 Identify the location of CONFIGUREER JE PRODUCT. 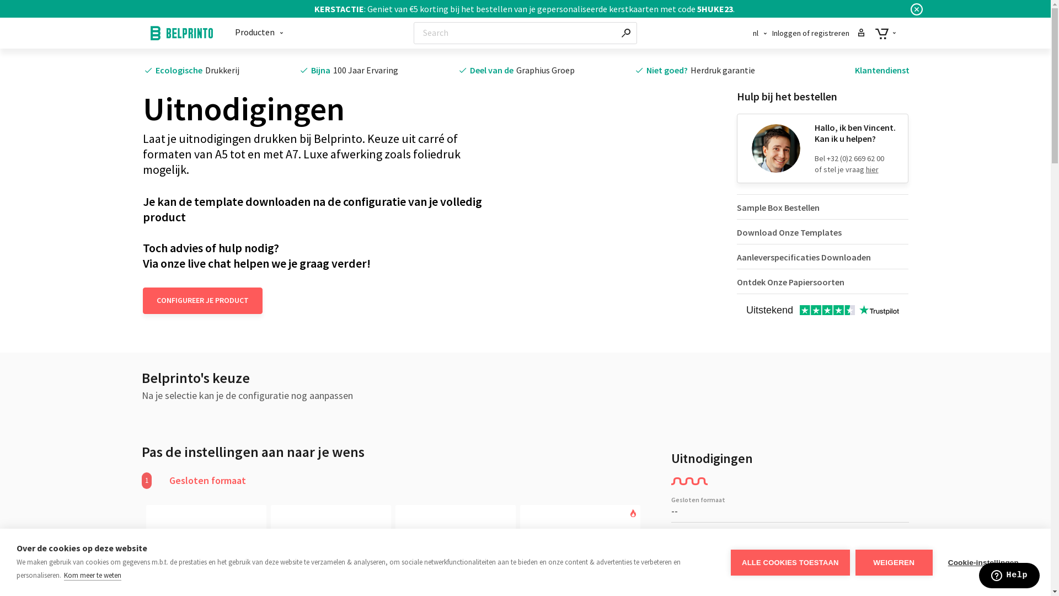
(202, 301).